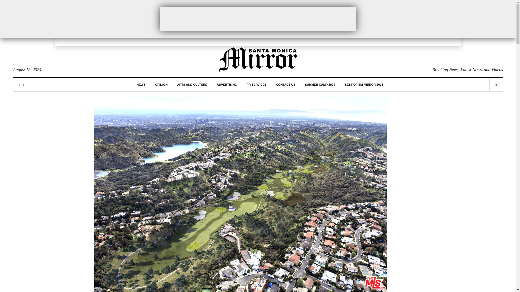  Describe the element at coordinates (227, 85) in the screenshot. I see `ADVERTISING` at that location.